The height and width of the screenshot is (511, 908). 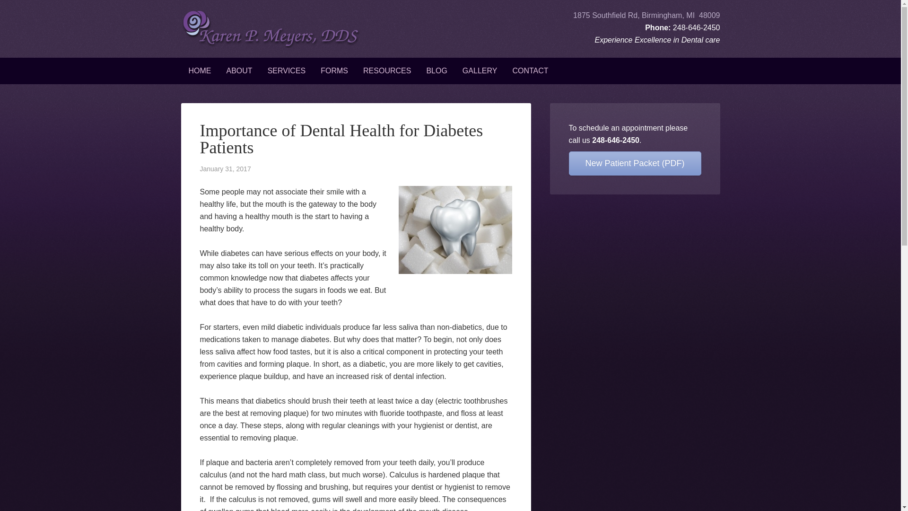 What do you see at coordinates (480, 71) in the screenshot?
I see `GALLERY` at bounding box center [480, 71].